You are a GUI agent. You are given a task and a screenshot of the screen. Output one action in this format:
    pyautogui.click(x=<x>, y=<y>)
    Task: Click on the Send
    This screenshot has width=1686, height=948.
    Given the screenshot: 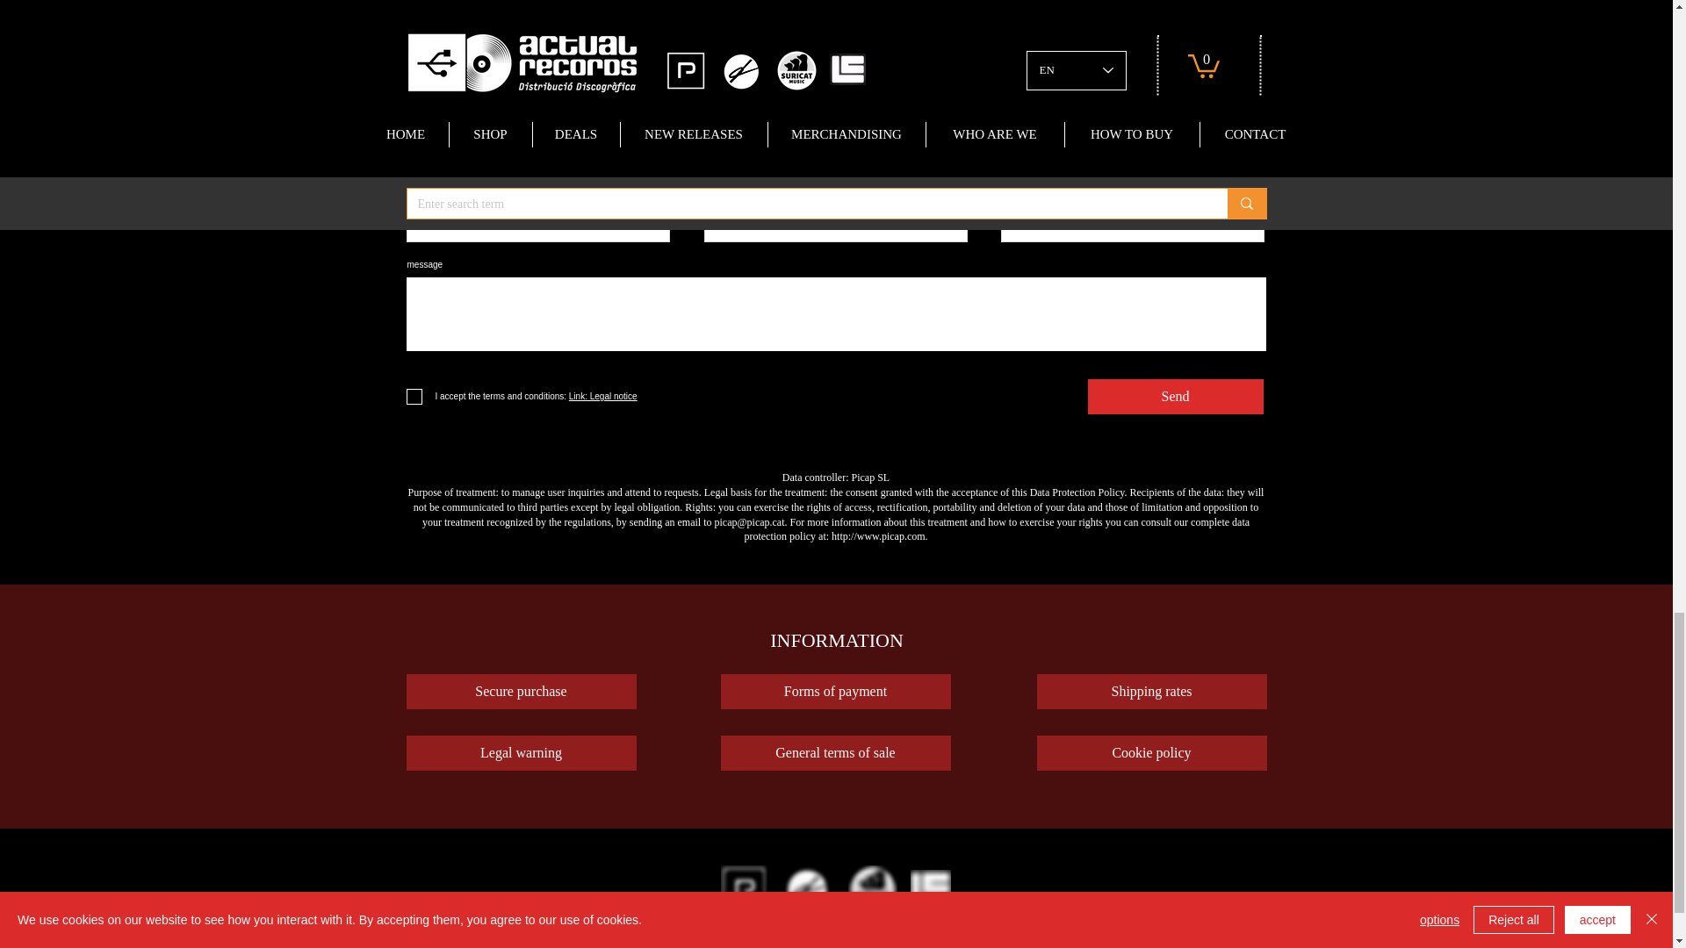 What is the action you would take?
    pyautogui.click(x=1175, y=397)
    